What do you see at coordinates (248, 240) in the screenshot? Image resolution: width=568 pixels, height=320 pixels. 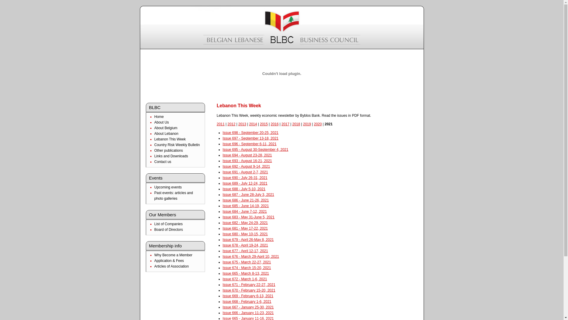 I see `Issue 679 - April 26-May 8, 2021` at bounding box center [248, 240].